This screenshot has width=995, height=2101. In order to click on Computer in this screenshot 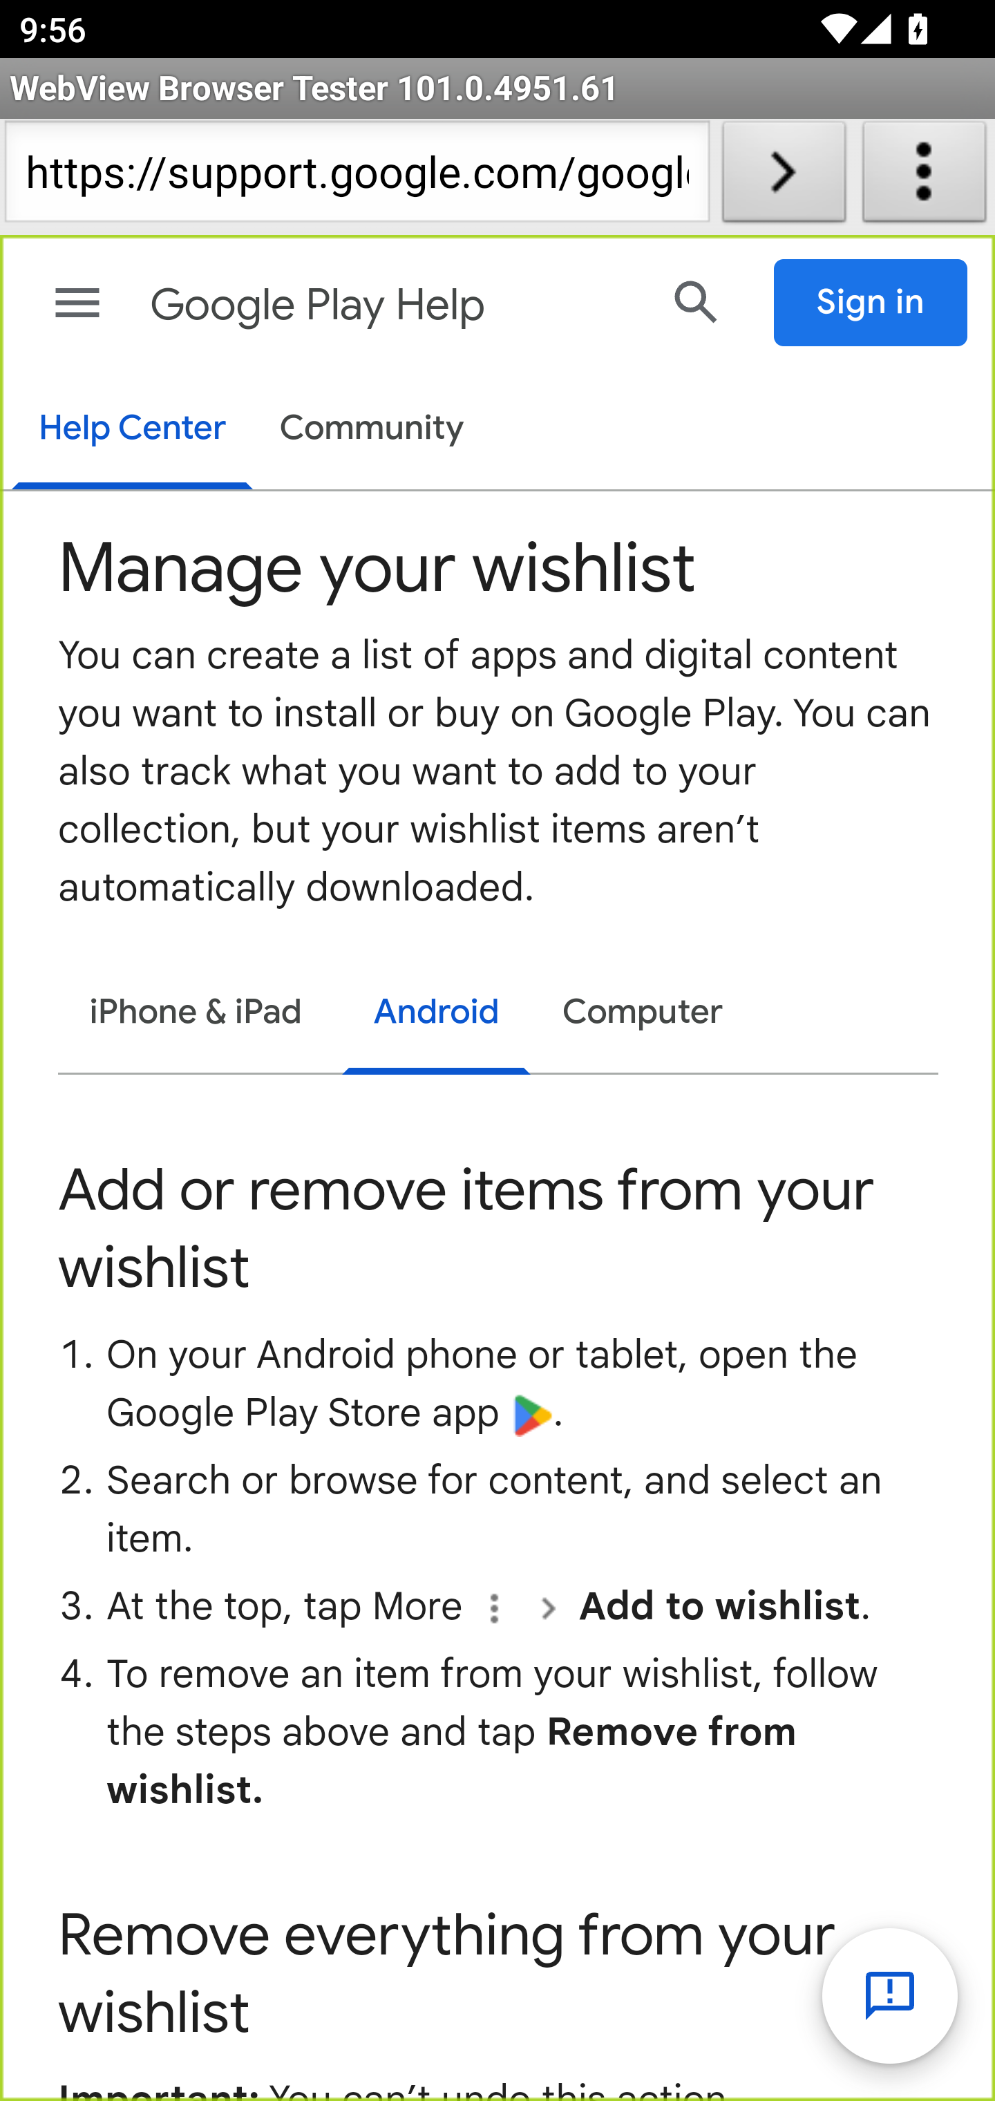, I will do `click(643, 1013)`.